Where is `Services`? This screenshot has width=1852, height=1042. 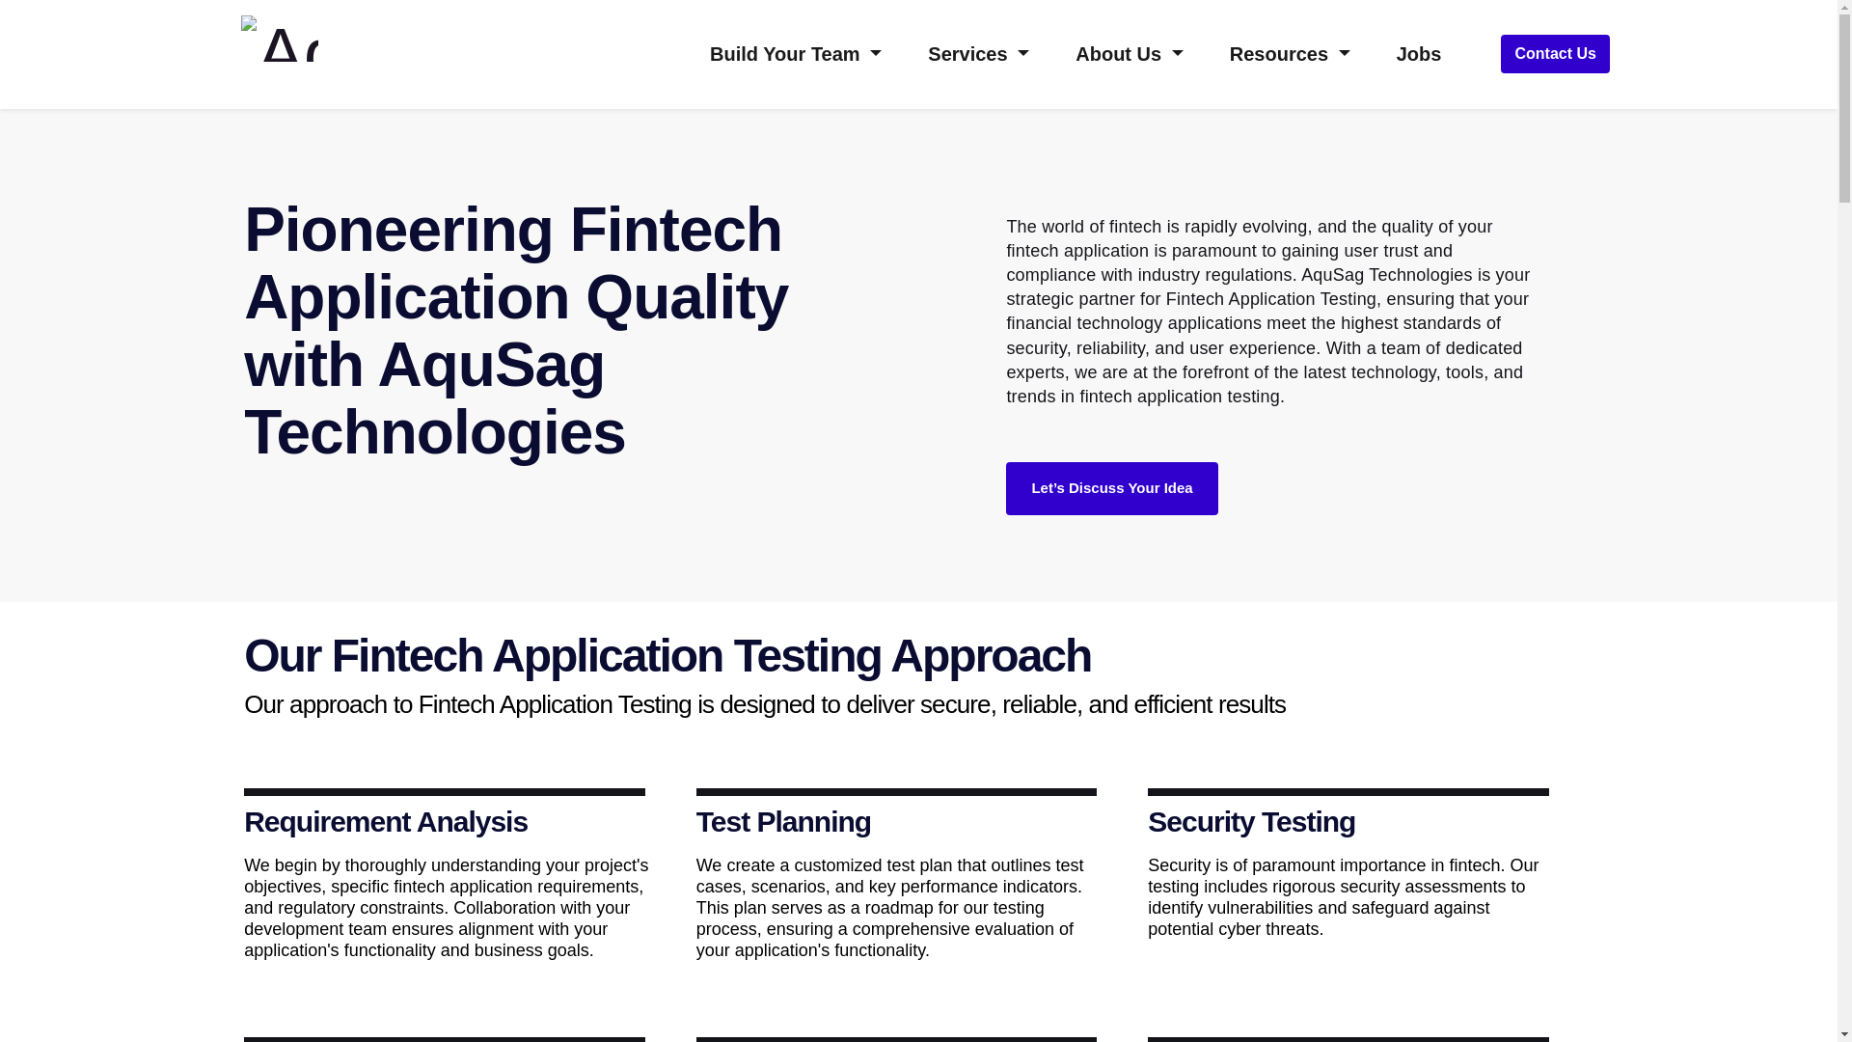 Services is located at coordinates (978, 53).